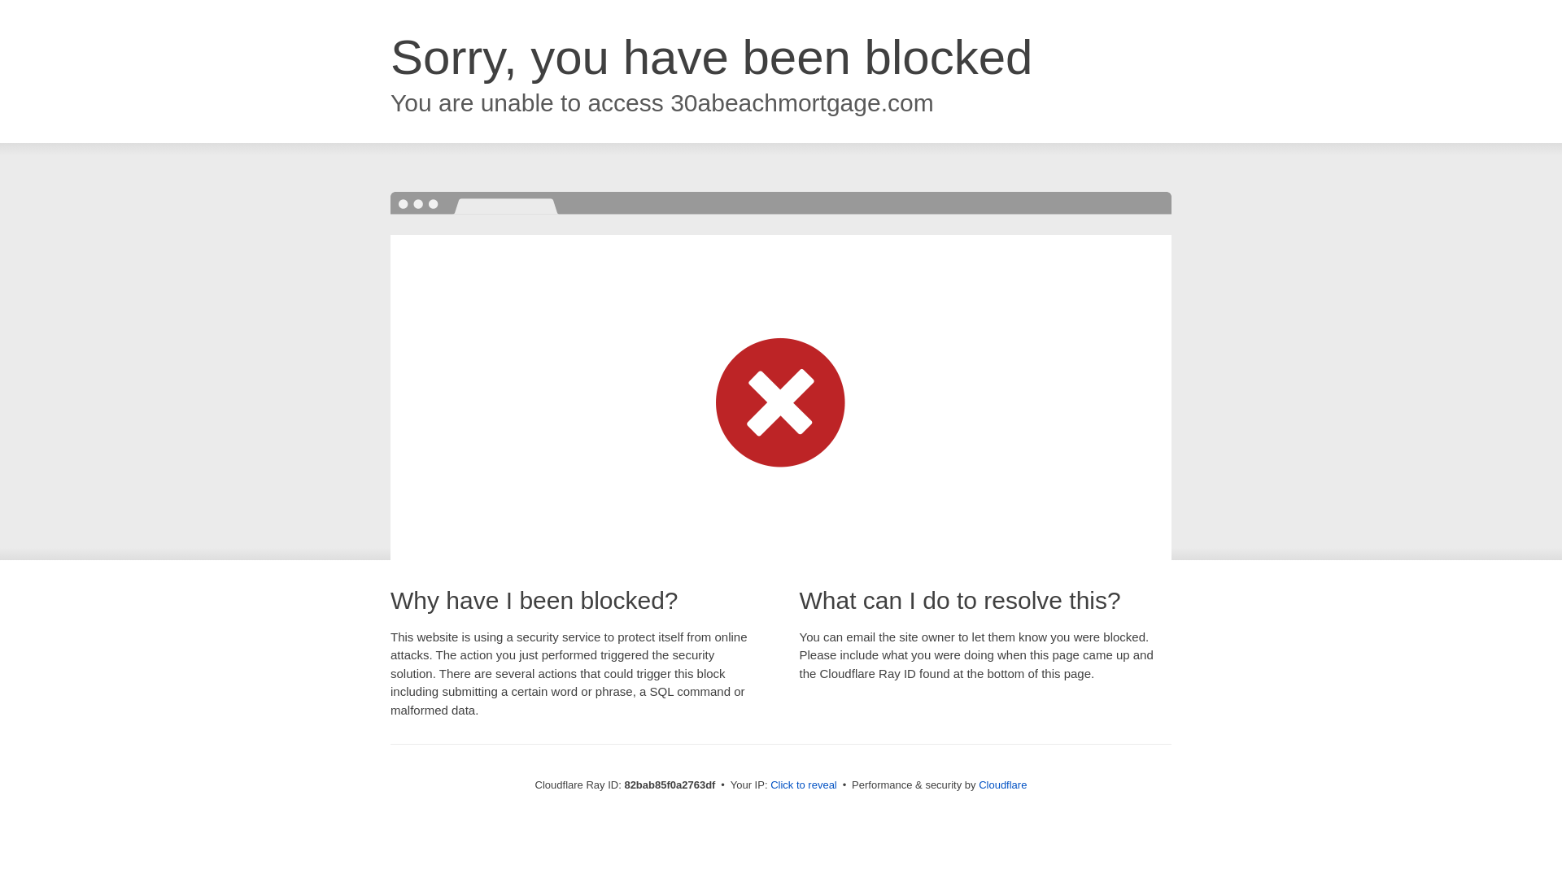 This screenshot has width=1562, height=878. Describe the element at coordinates (1002, 785) in the screenshot. I see `Cloudflare` at that location.